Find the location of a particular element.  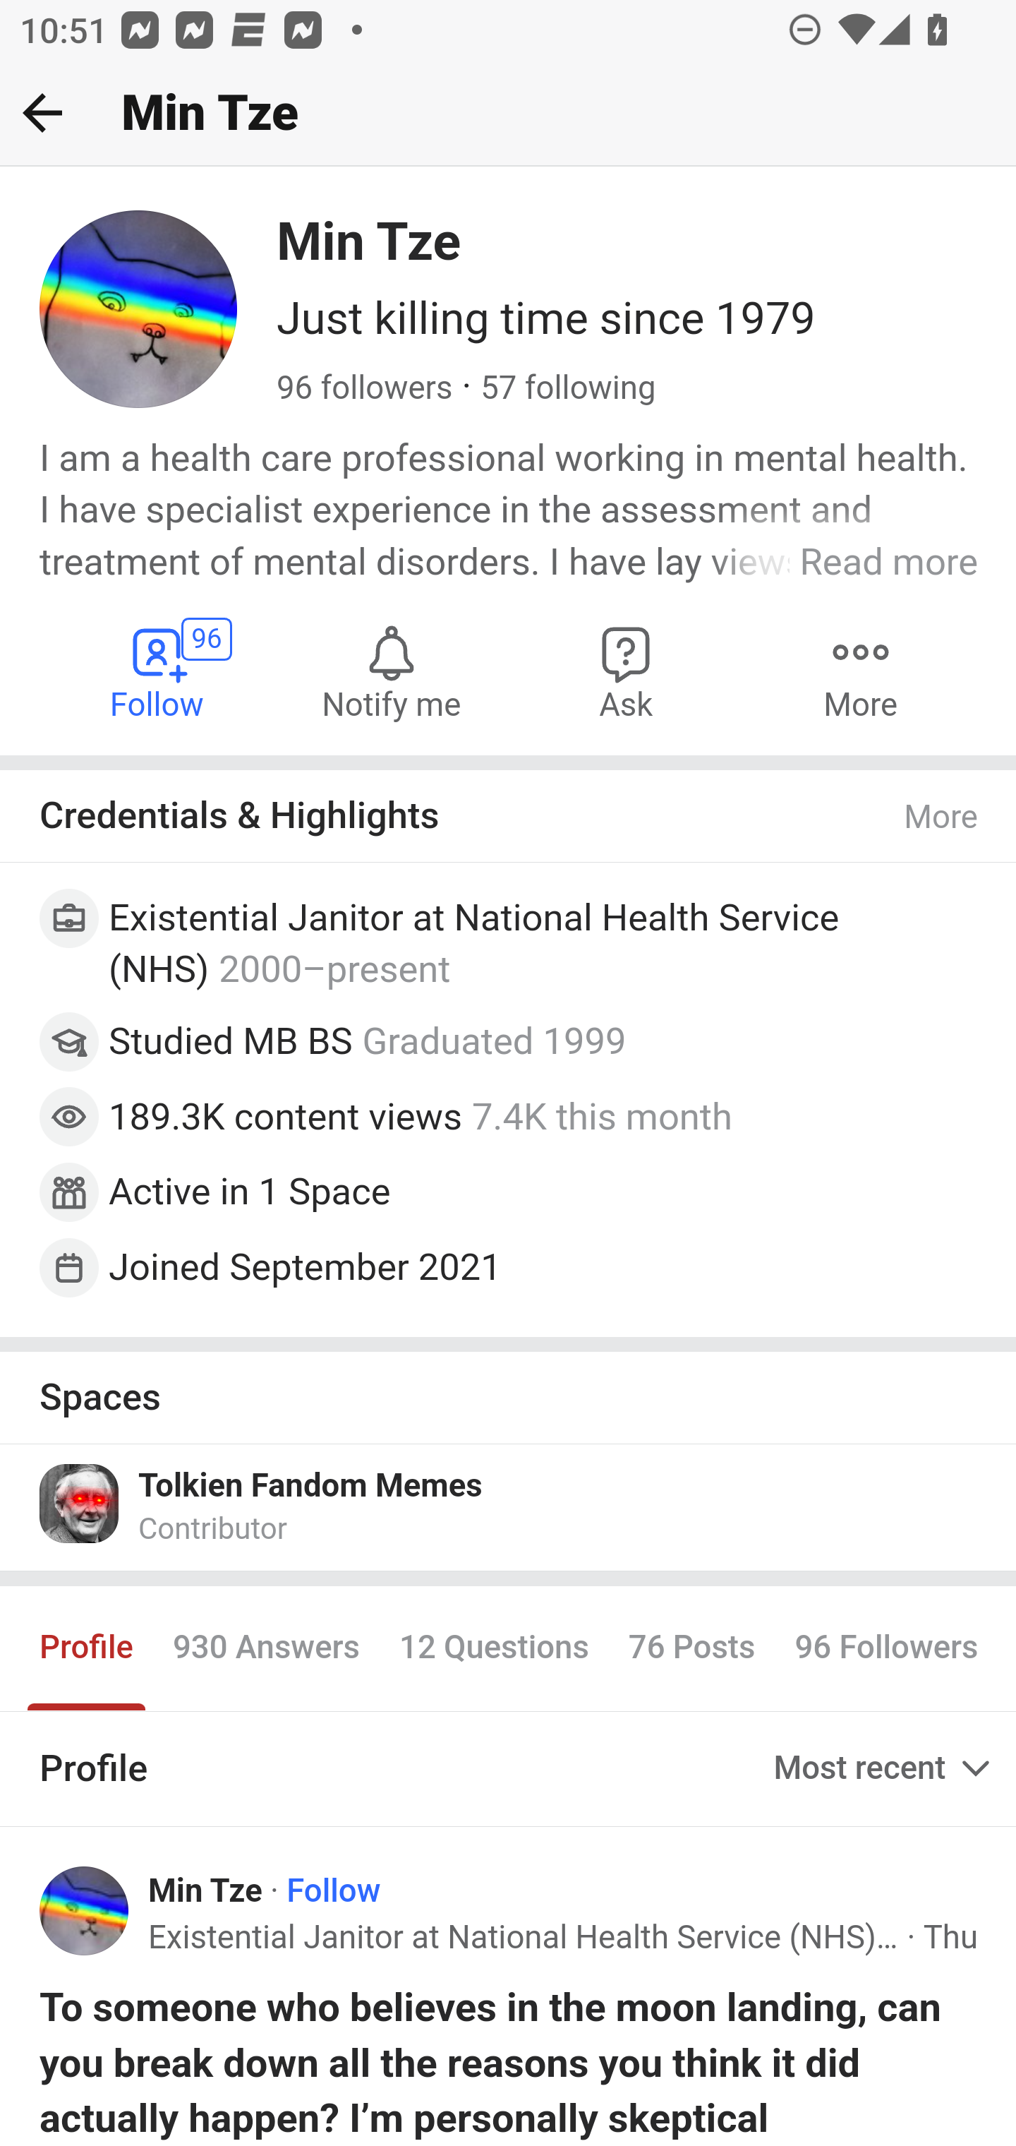

Ask is located at coordinates (627, 671).